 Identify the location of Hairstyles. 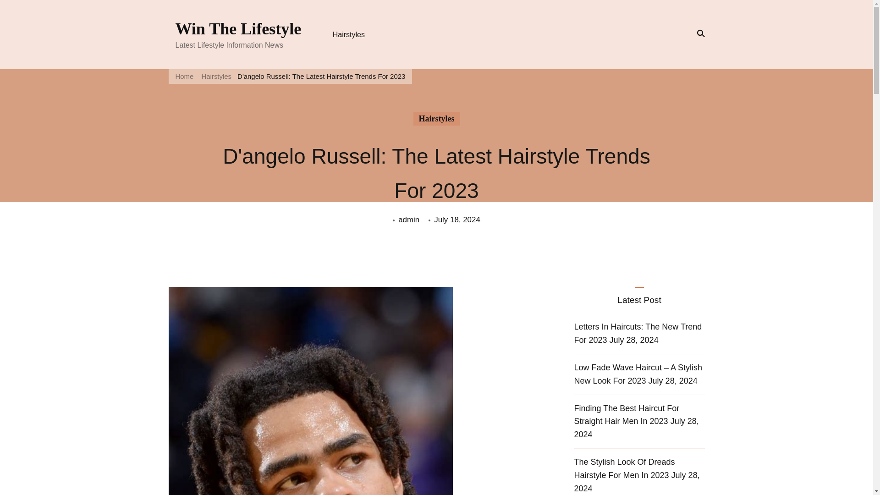
(349, 34).